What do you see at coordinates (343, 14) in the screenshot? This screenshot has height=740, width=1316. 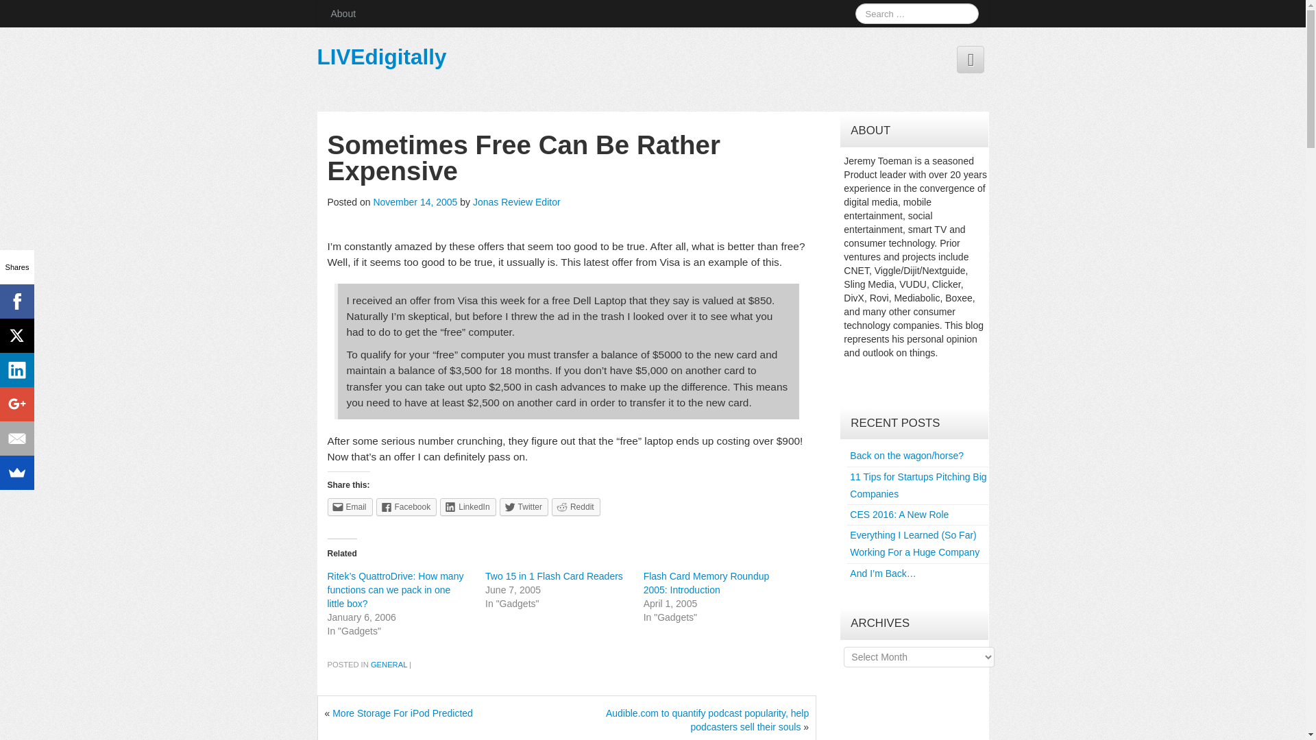 I see `About` at bounding box center [343, 14].